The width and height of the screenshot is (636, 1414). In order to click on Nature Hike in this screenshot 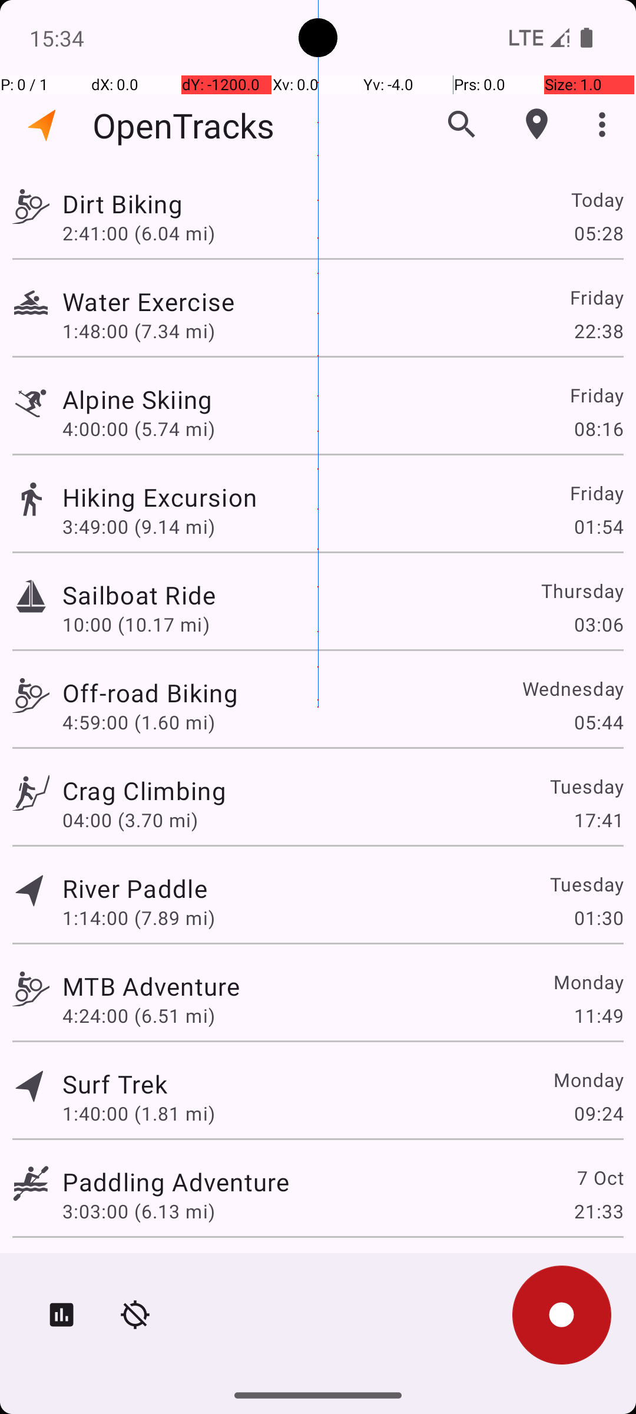, I will do `click(131, 1270)`.